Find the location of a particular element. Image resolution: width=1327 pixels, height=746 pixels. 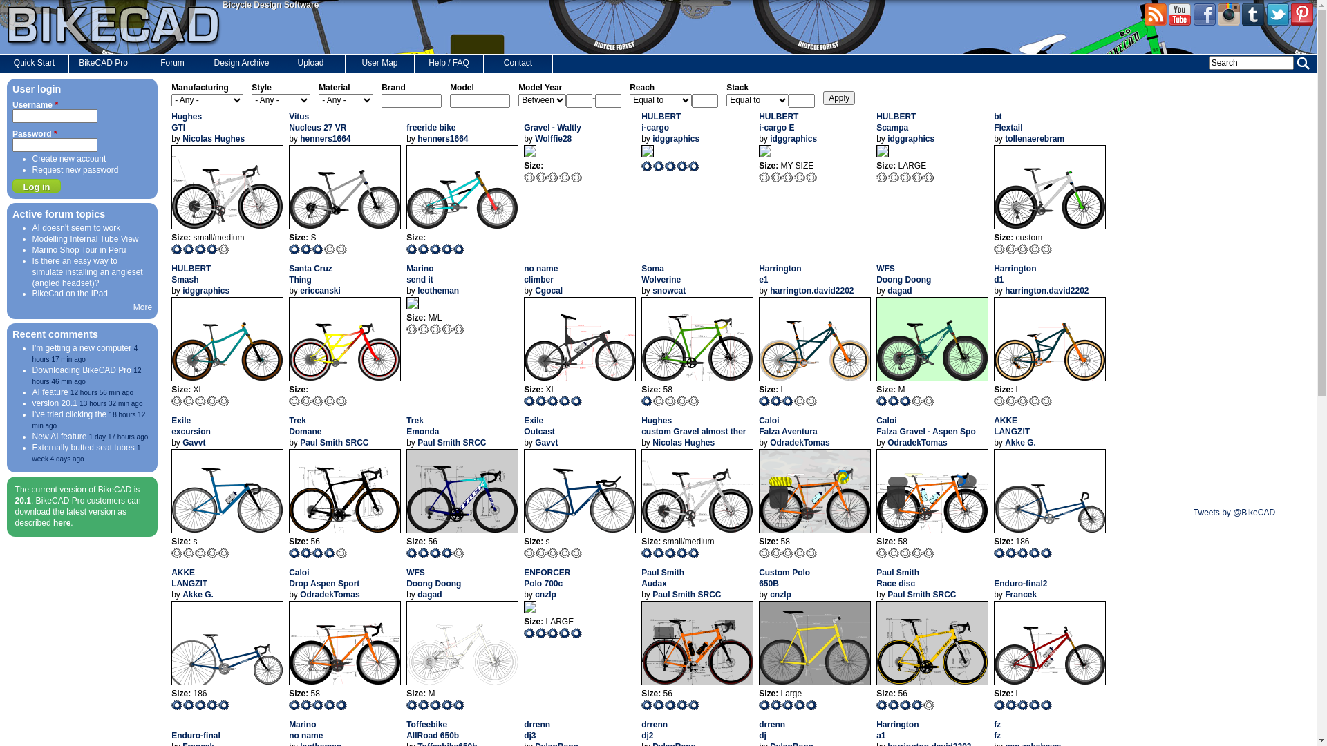

Give i-cargo E 3/5 is located at coordinates (788, 177).